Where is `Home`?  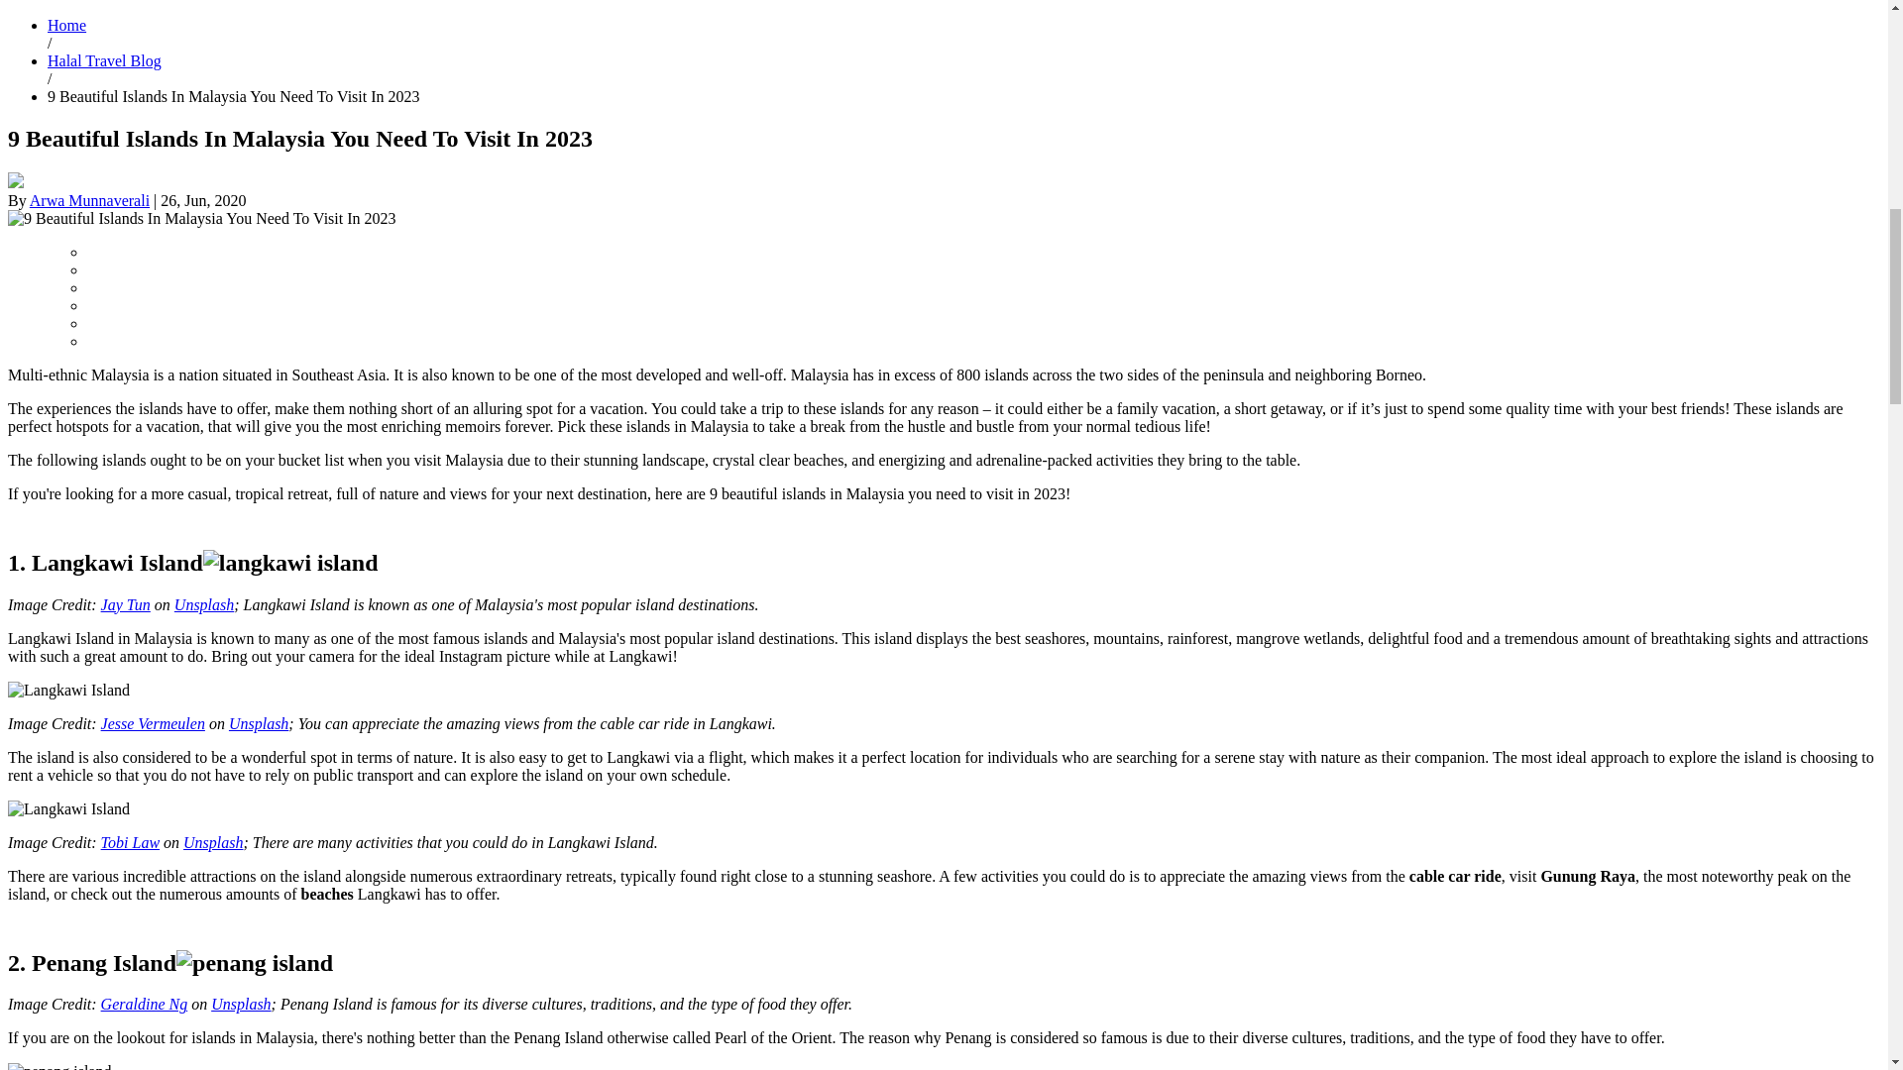
Home is located at coordinates (66, 25).